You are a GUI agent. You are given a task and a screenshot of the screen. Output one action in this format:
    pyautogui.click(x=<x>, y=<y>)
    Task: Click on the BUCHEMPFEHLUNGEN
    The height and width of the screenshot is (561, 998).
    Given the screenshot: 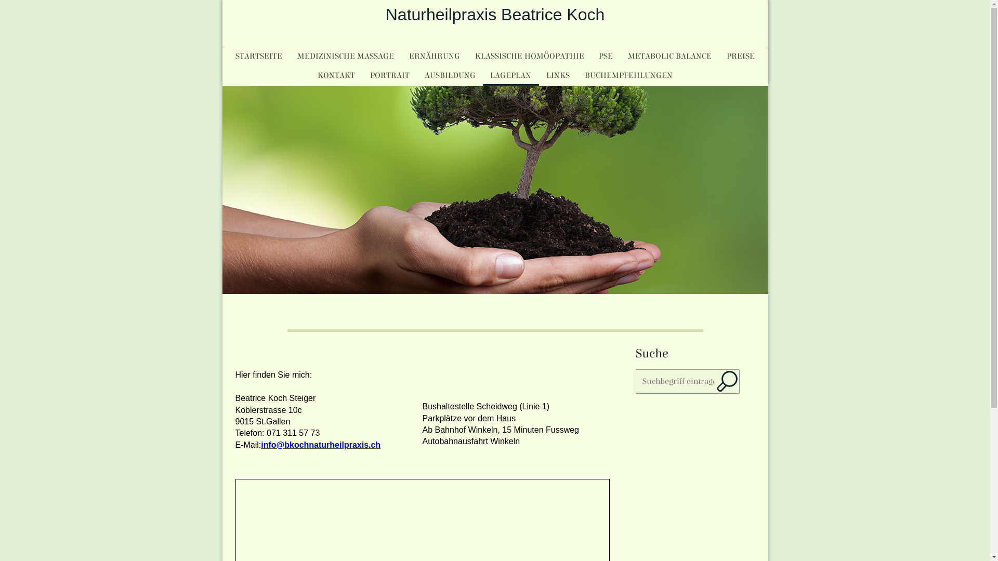 What is the action you would take?
    pyautogui.click(x=629, y=75)
    